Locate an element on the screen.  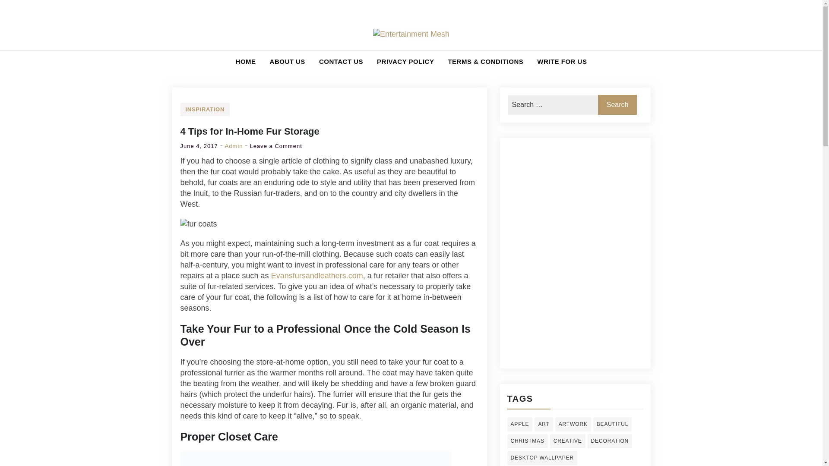
4 Tips for In-Home Fur Storage is located at coordinates (250, 131).